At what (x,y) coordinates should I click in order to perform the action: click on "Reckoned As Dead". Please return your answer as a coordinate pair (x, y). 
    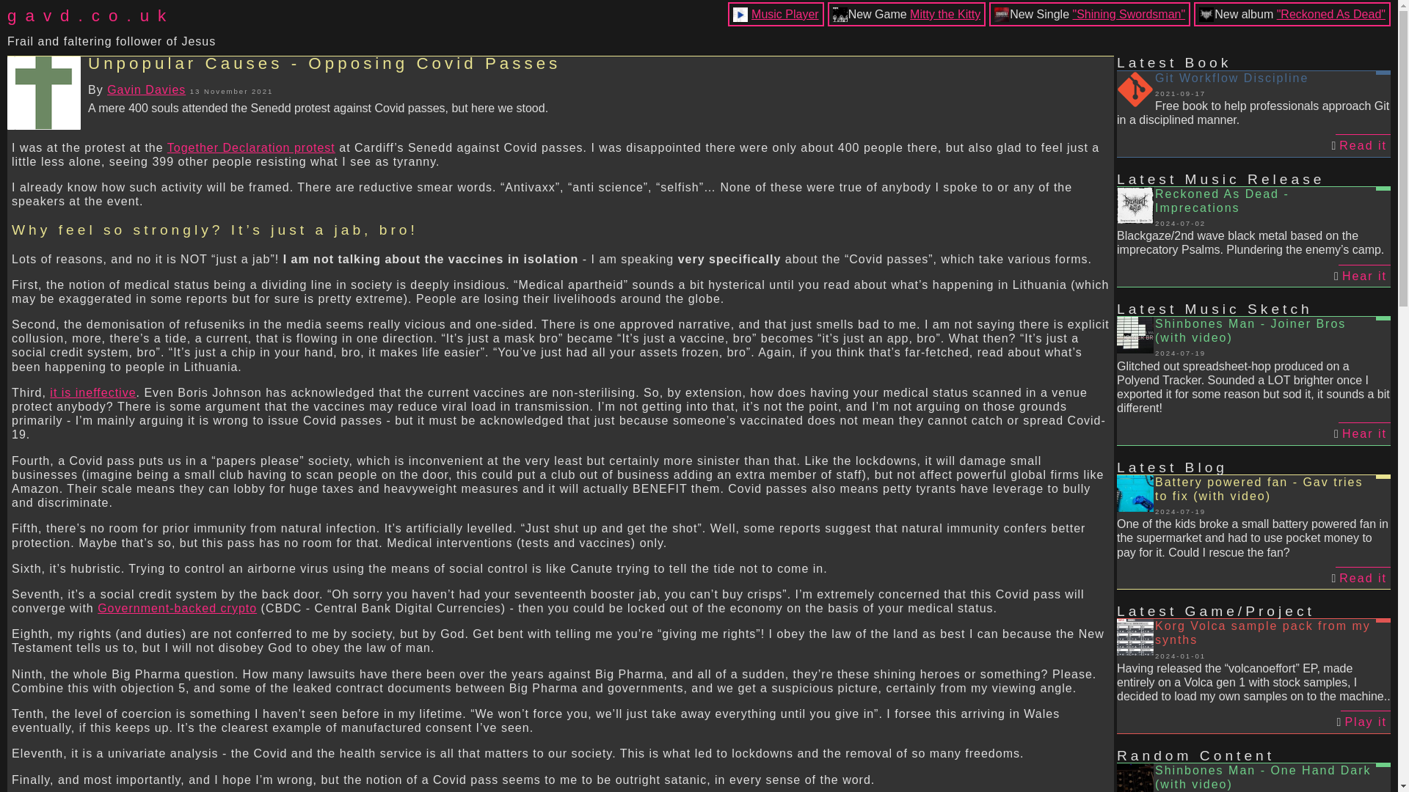
    Looking at the image, I should click on (1330, 14).